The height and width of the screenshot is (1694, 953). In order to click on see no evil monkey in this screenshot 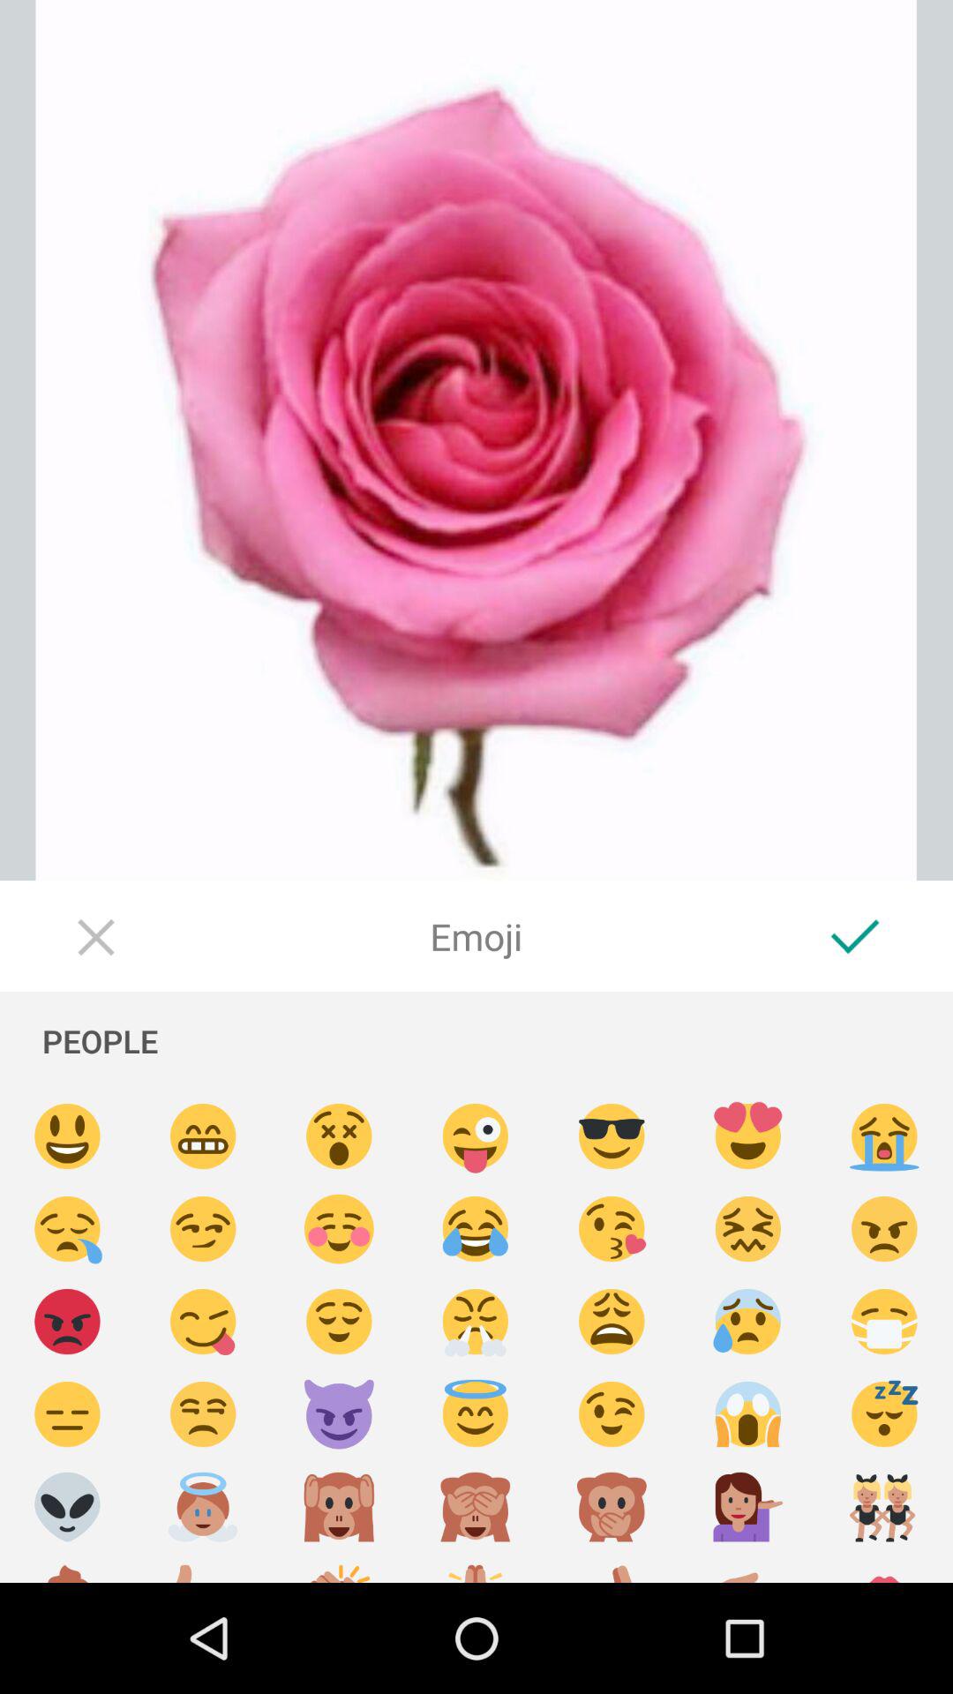, I will do `click(476, 1507)`.